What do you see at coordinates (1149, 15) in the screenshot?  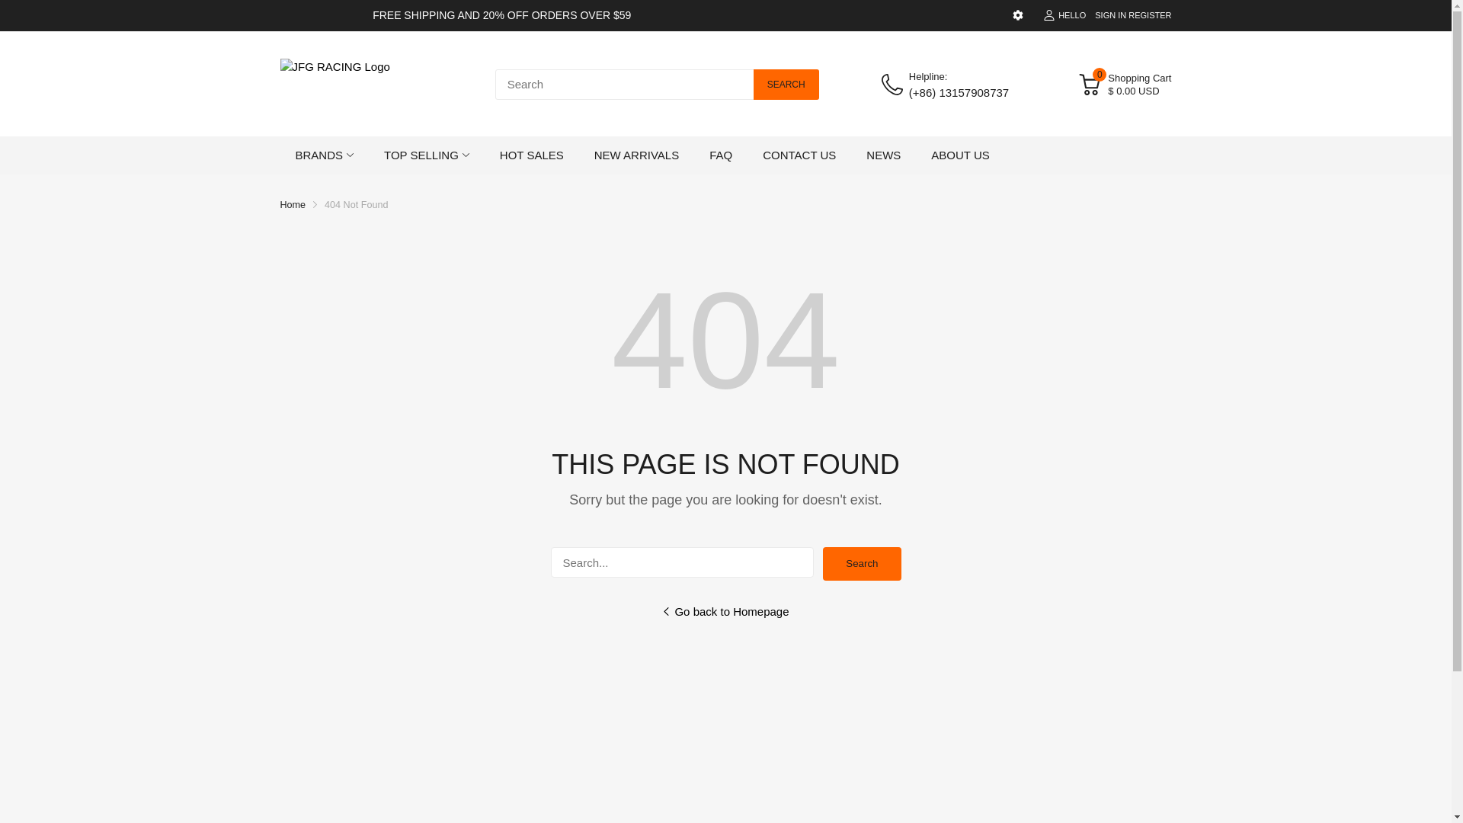 I see `REGISTER` at bounding box center [1149, 15].